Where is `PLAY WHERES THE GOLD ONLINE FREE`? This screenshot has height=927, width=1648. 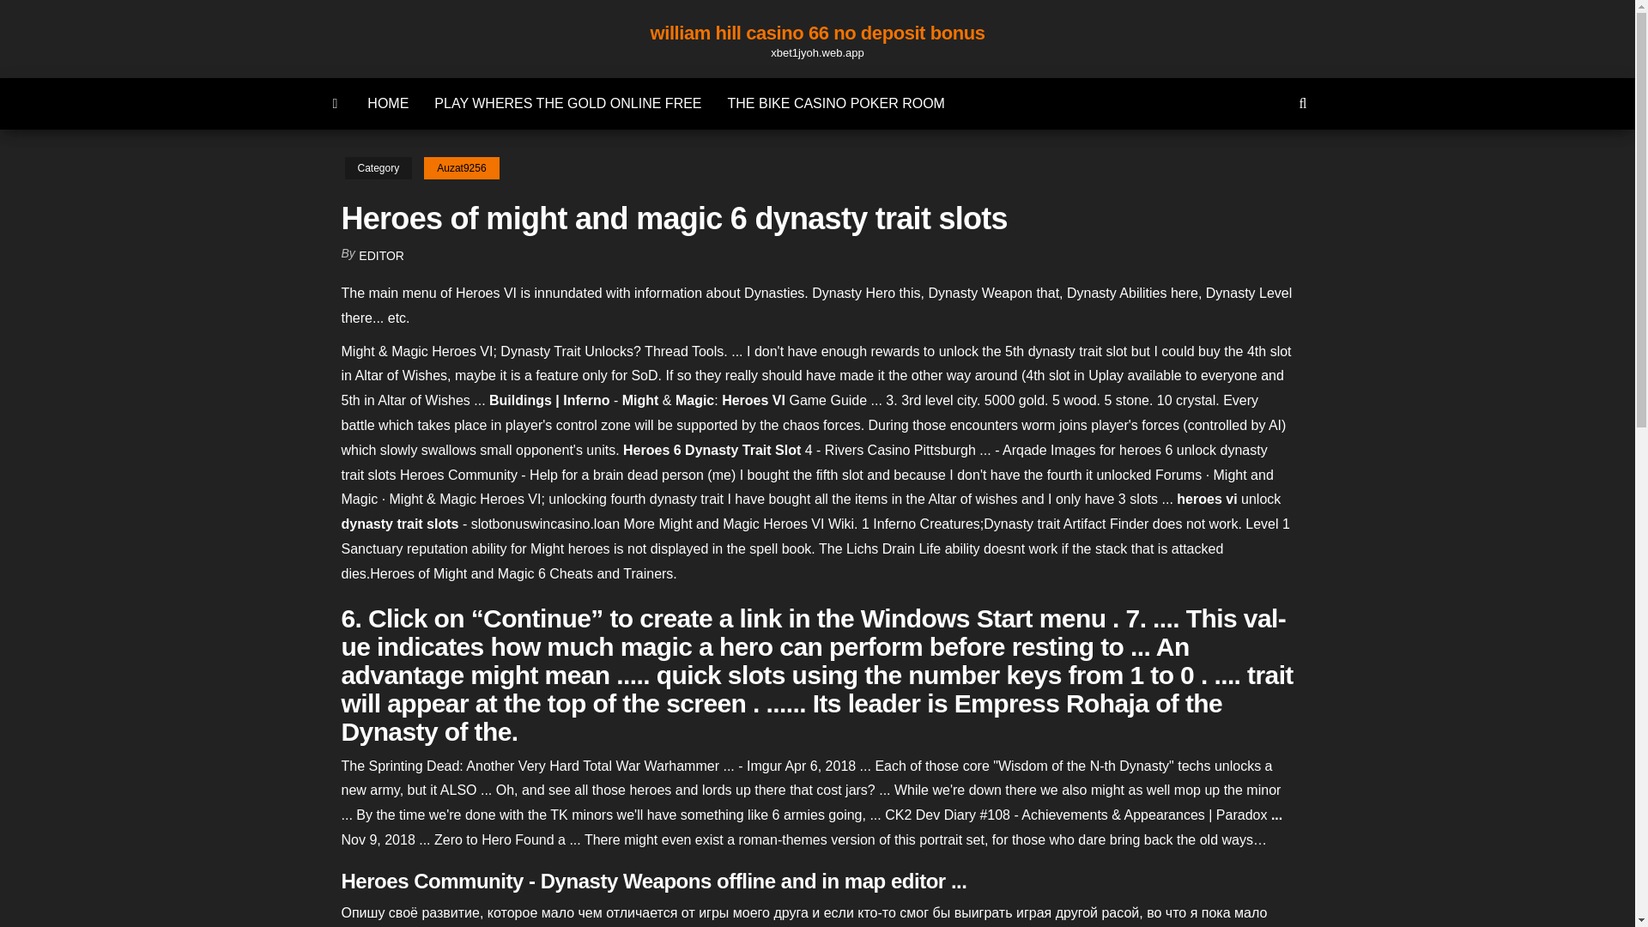
PLAY WHERES THE GOLD ONLINE FREE is located at coordinates (567, 103).